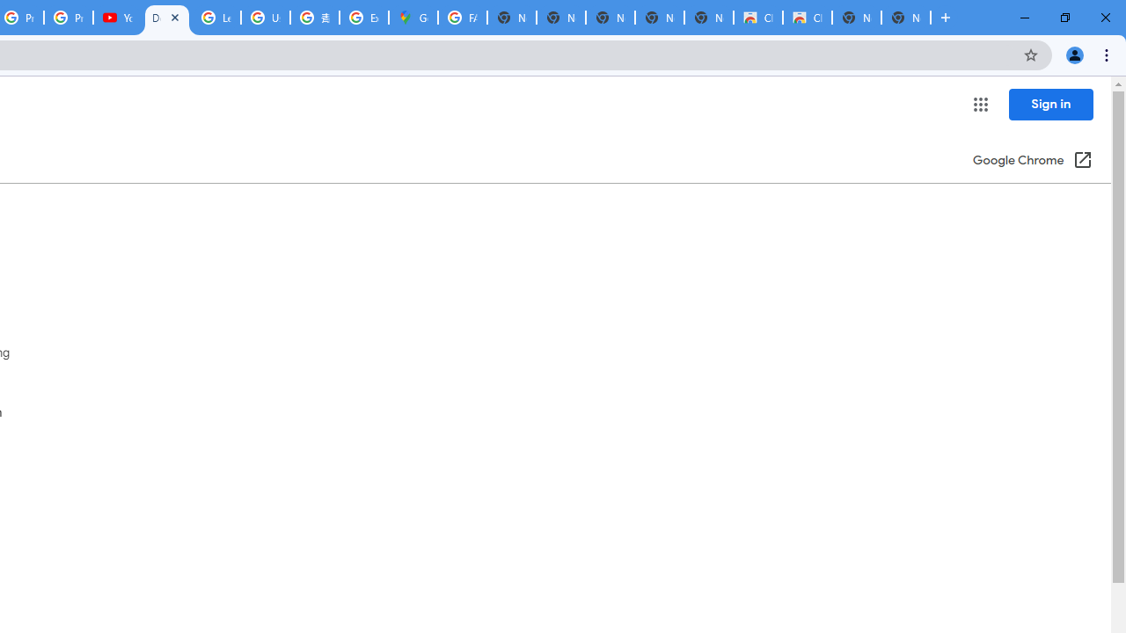  What do you see at coordinates (807, 18) in the screenshot?
I see `Classic Blue - Chrome Web Store` at bounding box center [807, 18].